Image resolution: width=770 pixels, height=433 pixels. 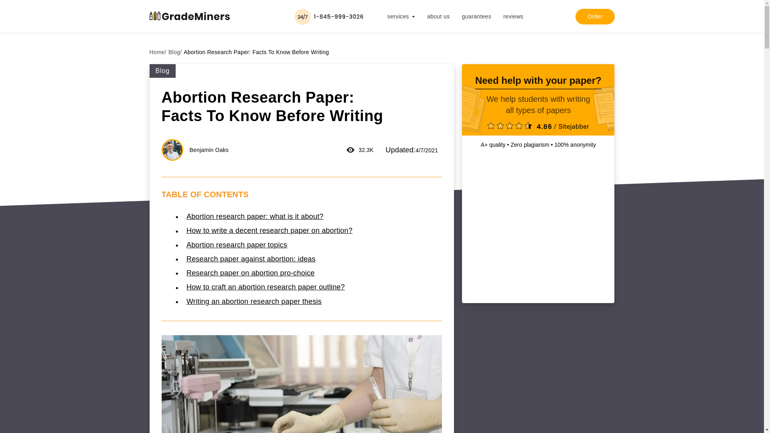 I want to click on How to craft an abortion research paper outline?, so click(x=265, y=287).